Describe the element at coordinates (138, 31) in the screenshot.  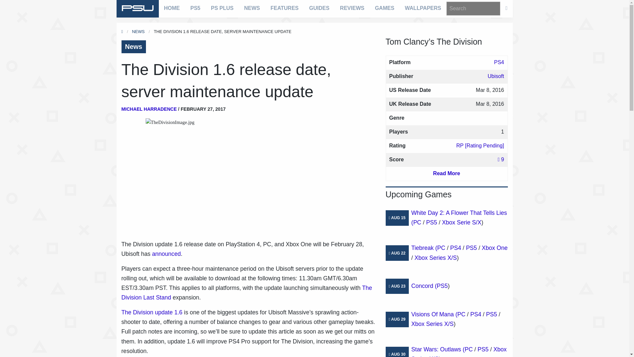
I see `NEWS` at that location.